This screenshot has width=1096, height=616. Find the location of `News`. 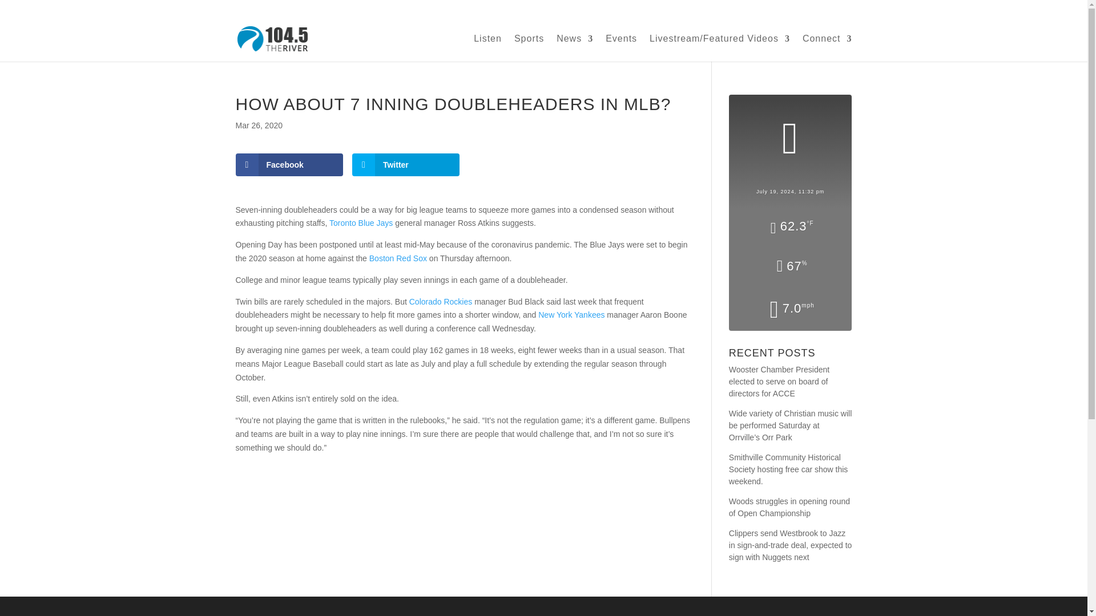

News is located at coordinates (574, 48).